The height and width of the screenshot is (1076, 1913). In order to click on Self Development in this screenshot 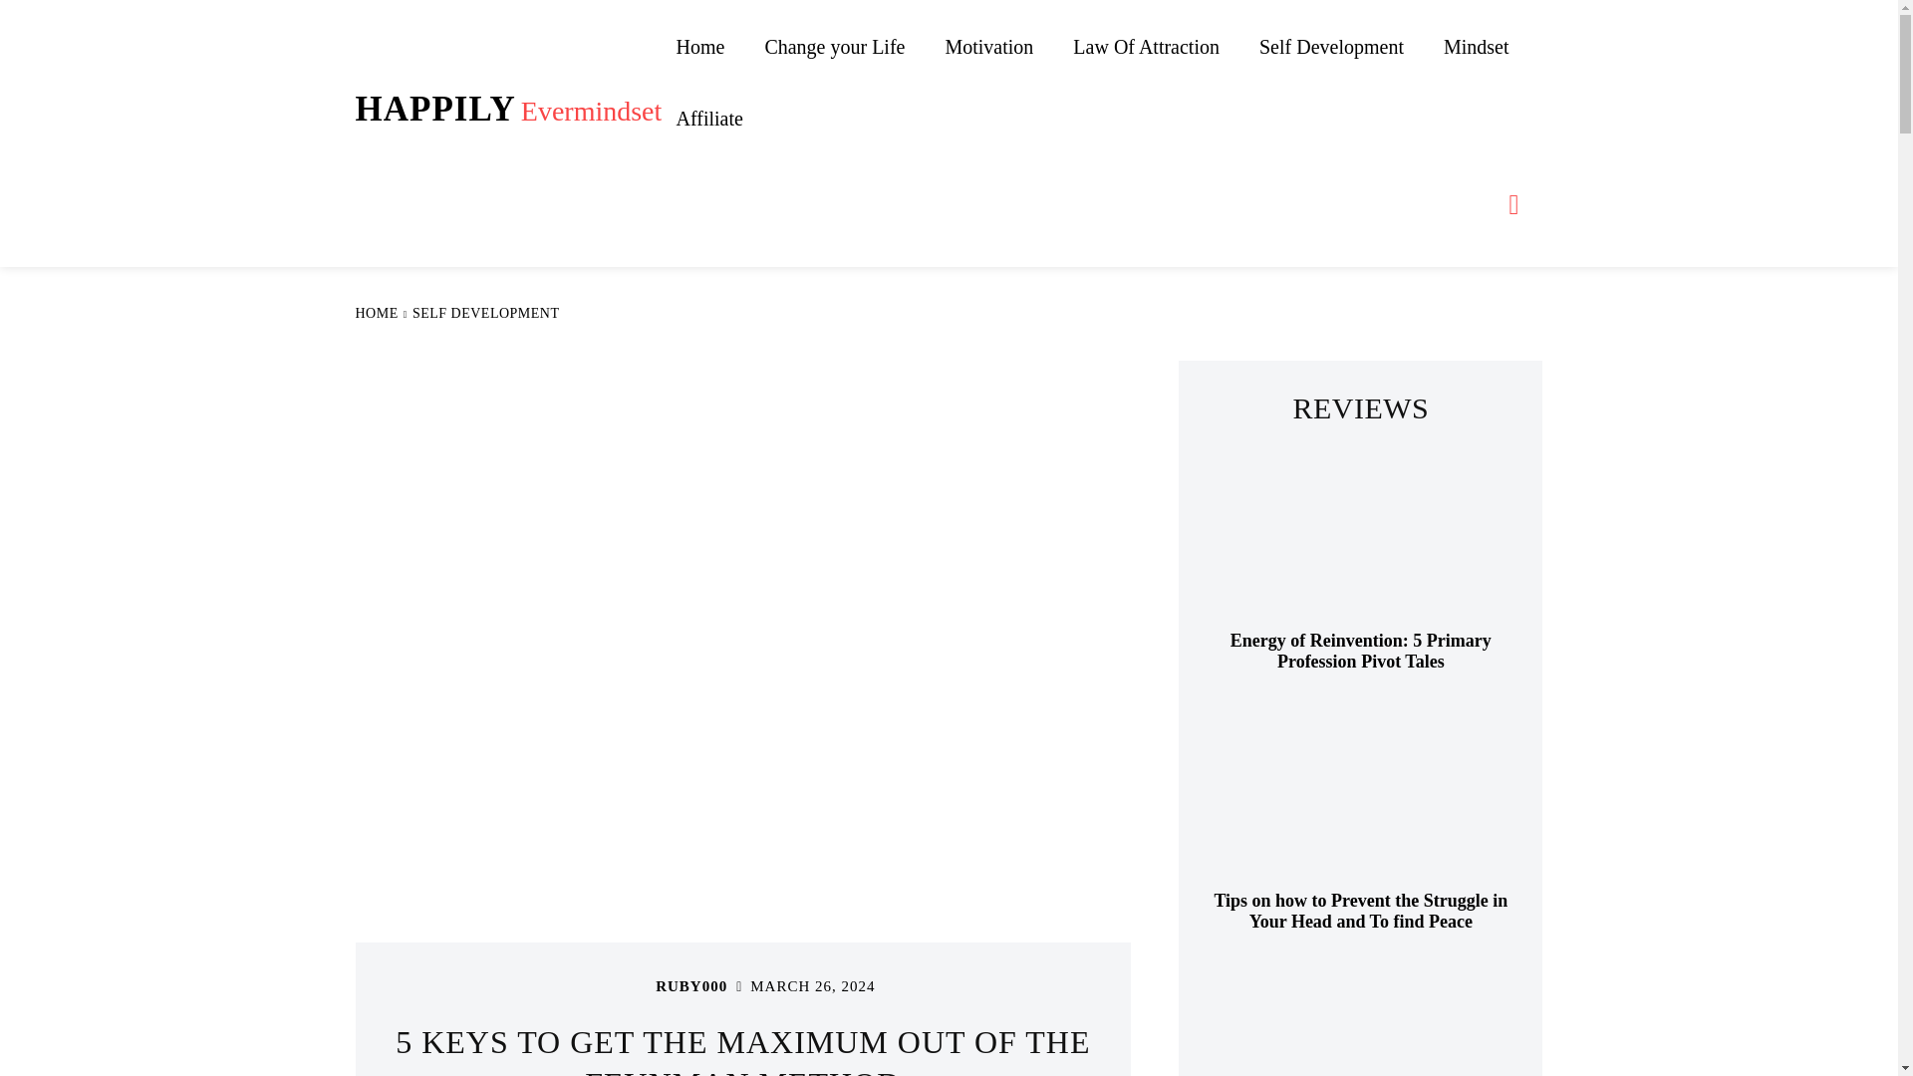, I will do `click(486, 313)`.